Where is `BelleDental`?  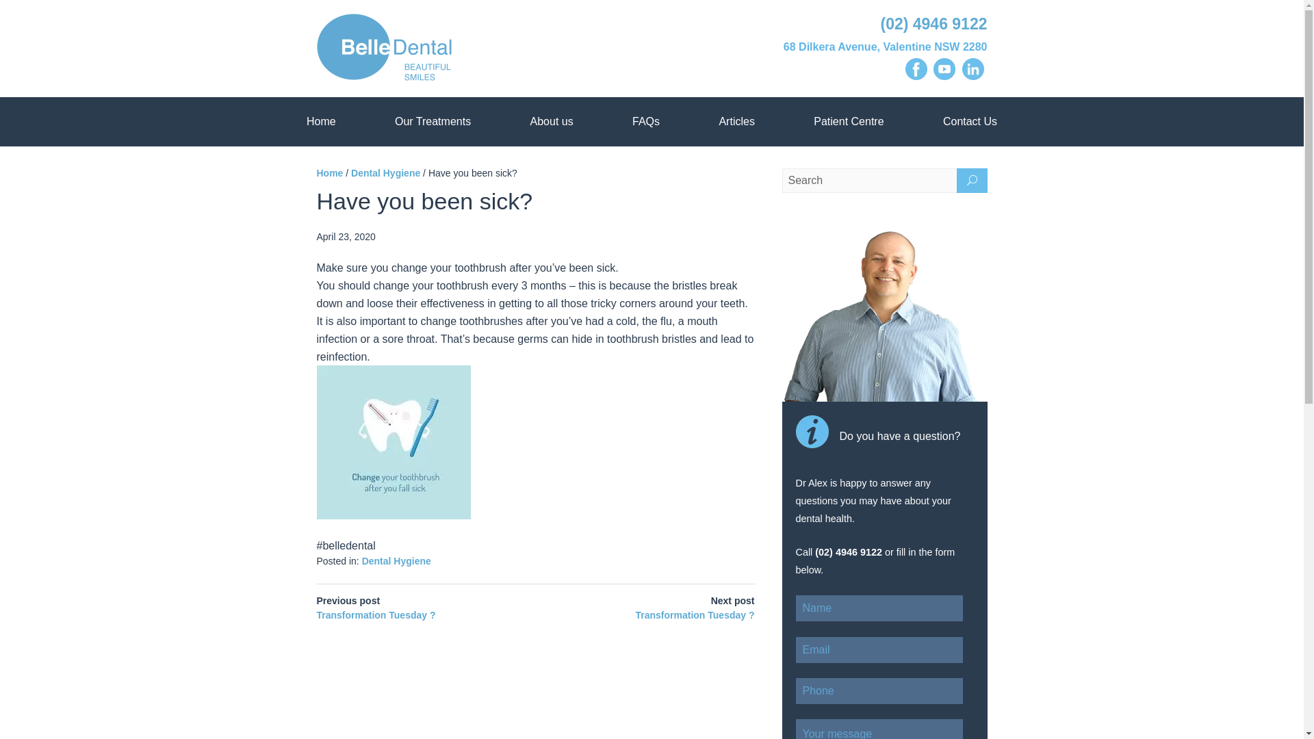 BelleDental is located at coordinates (479, 50).